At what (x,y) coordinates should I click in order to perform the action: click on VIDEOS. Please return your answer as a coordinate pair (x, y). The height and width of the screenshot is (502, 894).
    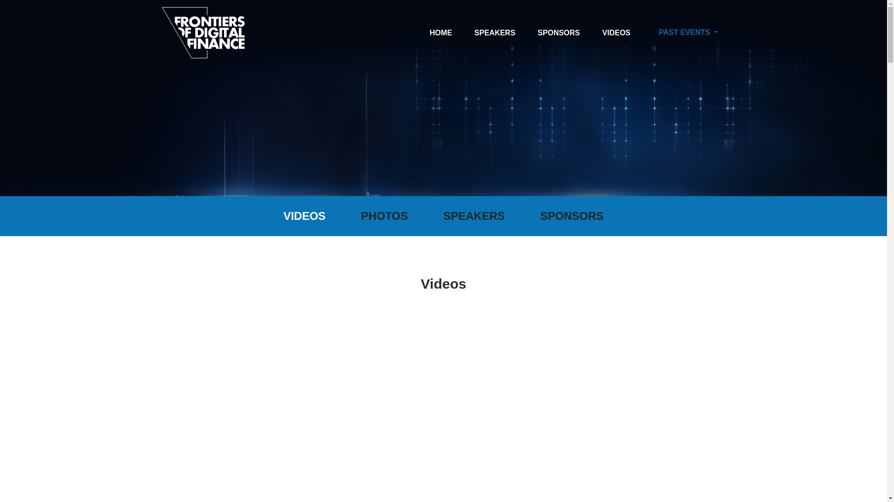
    Looking at the image, I should click on (305, 216).